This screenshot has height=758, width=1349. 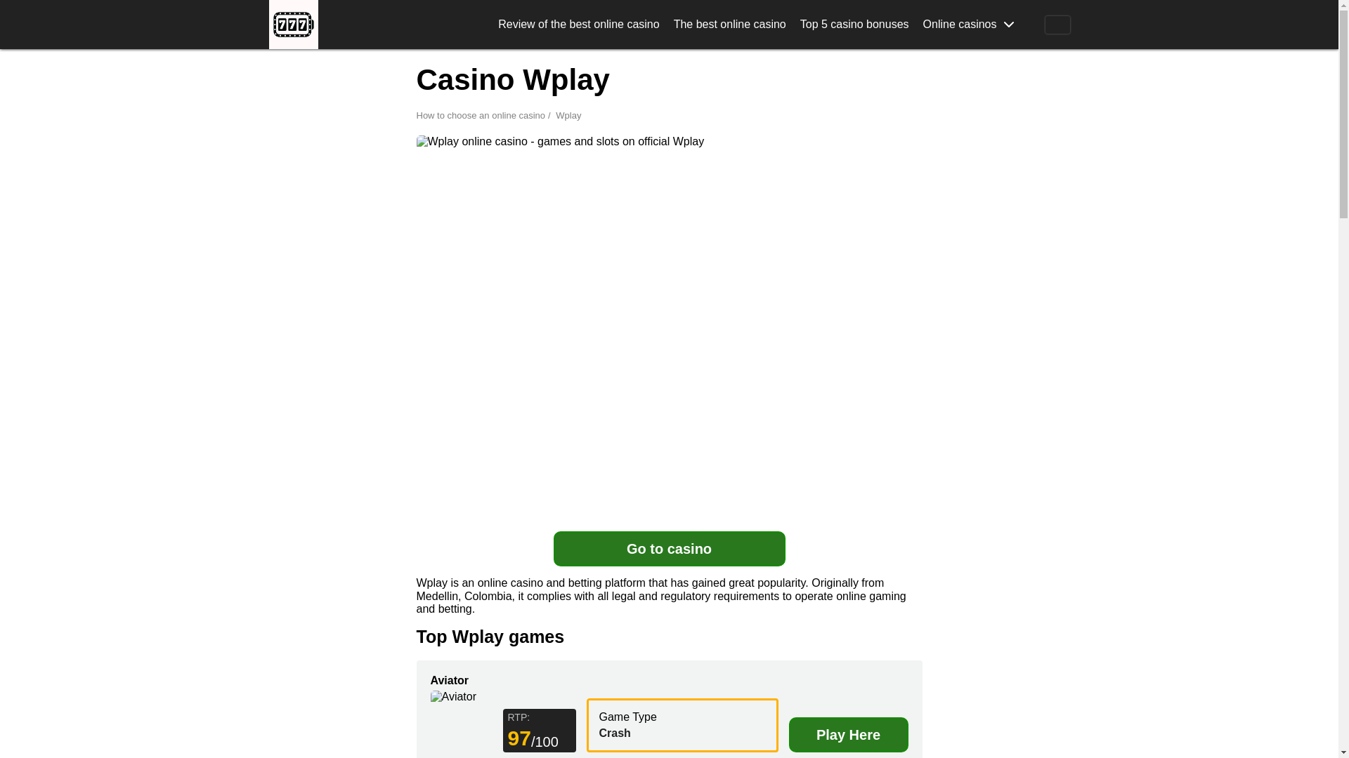 What do you see at coordinates (292, 25) in the screenshot?
I see `The best online casinos in Latin America in 2023` at bounding box center [292, 25].